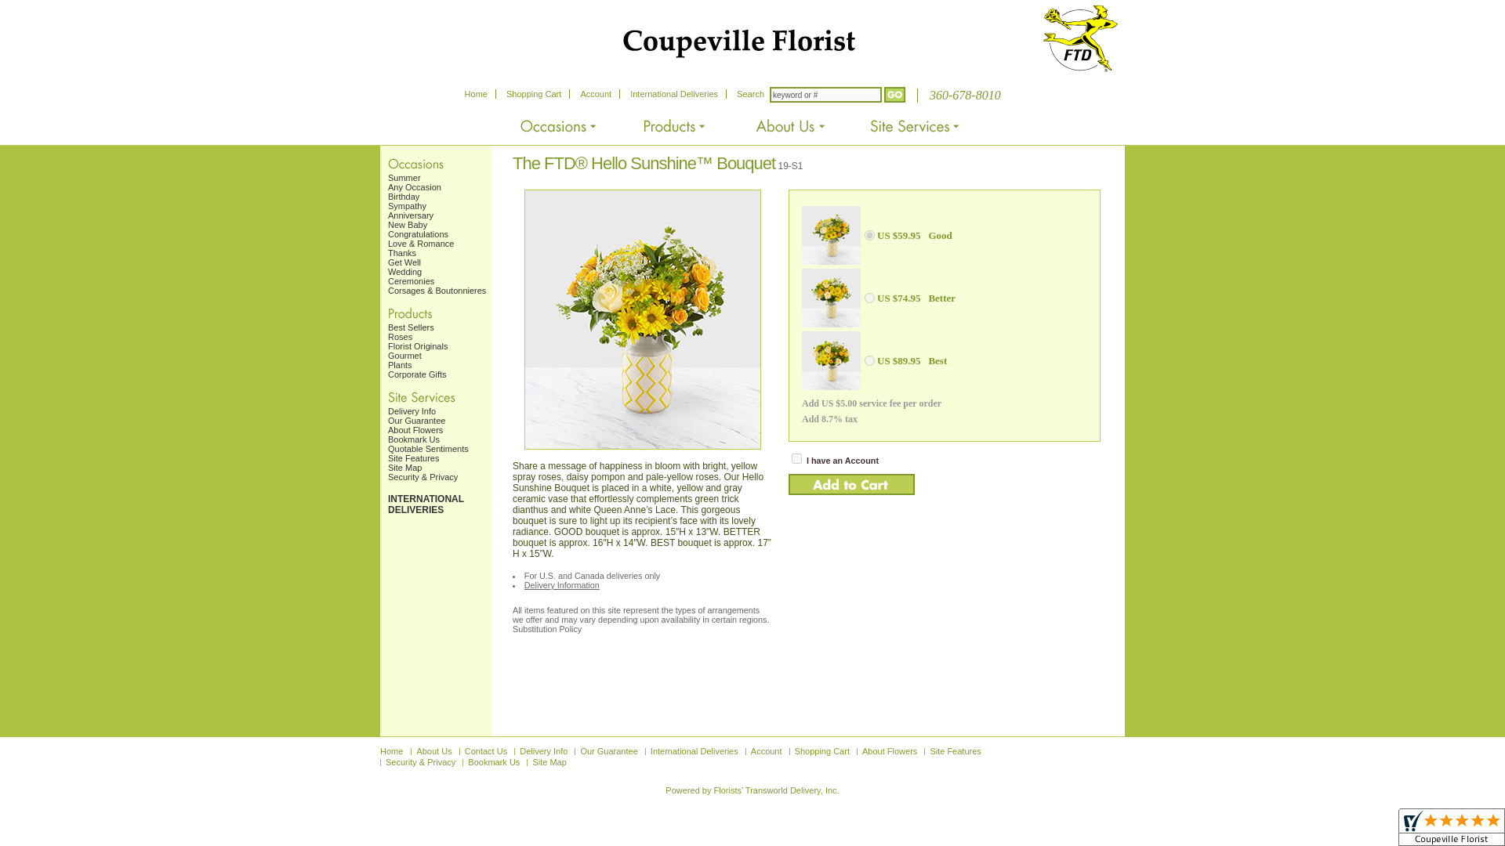 This screenshot has height=846, width=1505. What do you see at coordinates (534, 94) in the screenshot?
I see `Shopping Cart` at bounding box center [534, 94].